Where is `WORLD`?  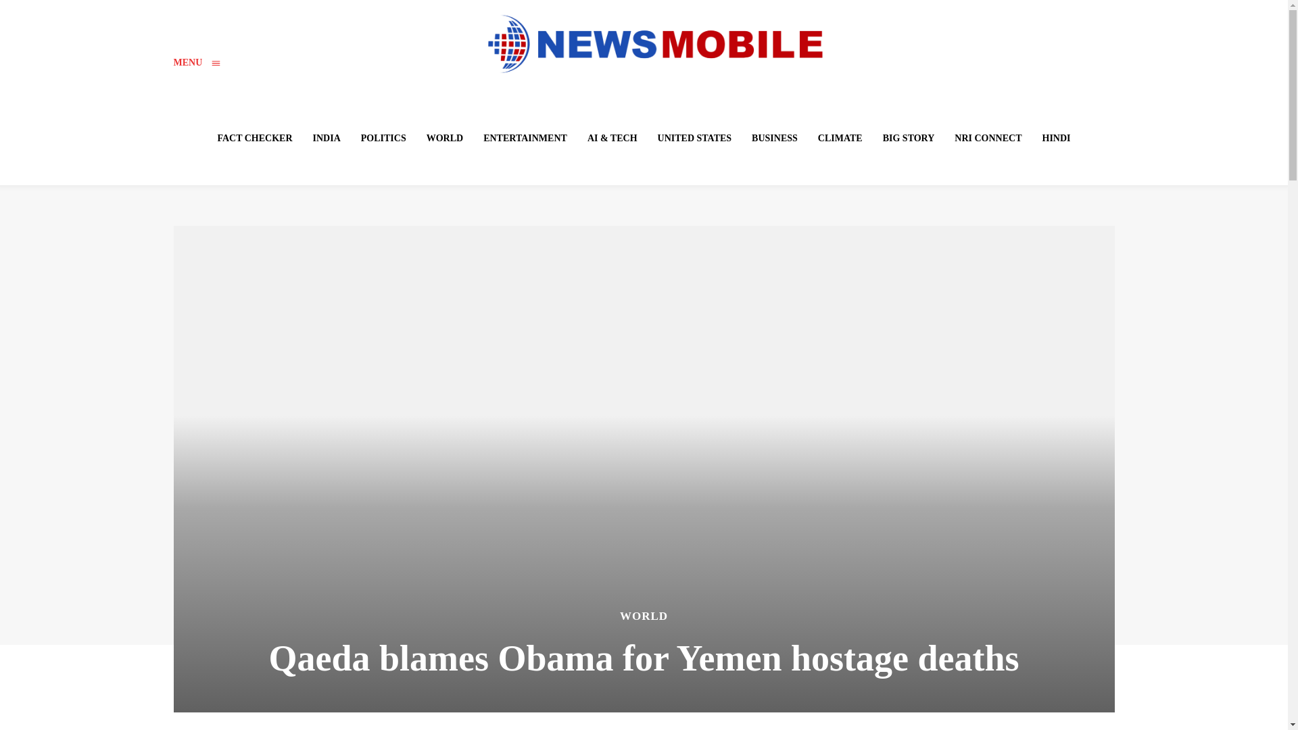
WORLD is located at coordinates (445, 138).